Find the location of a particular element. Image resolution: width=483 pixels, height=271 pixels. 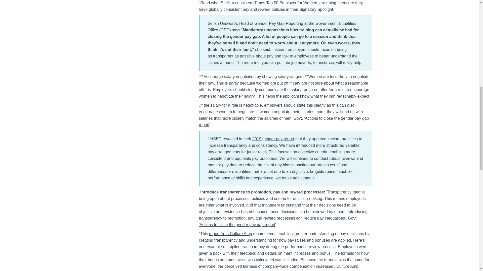

Signatory Spotlight is located at coordinates (316, 10).